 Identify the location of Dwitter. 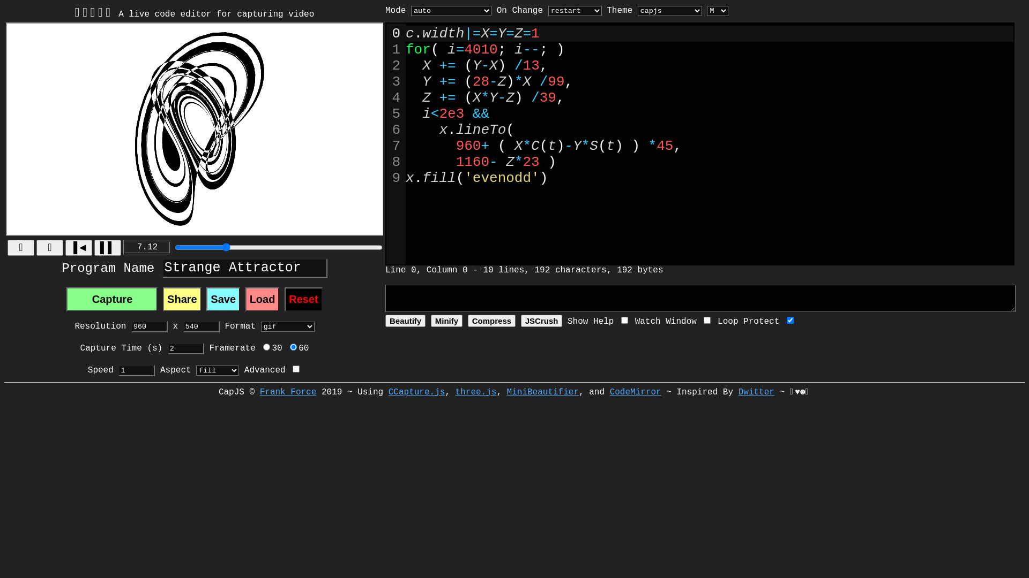
(757, 392).